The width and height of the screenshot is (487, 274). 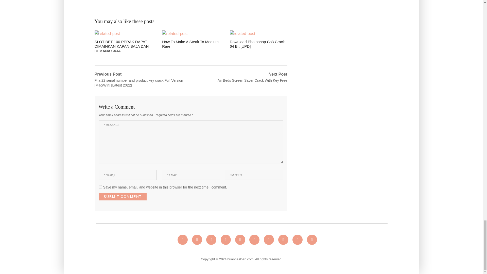 I want to click on Submit Comment, so click(x=122, y=196).